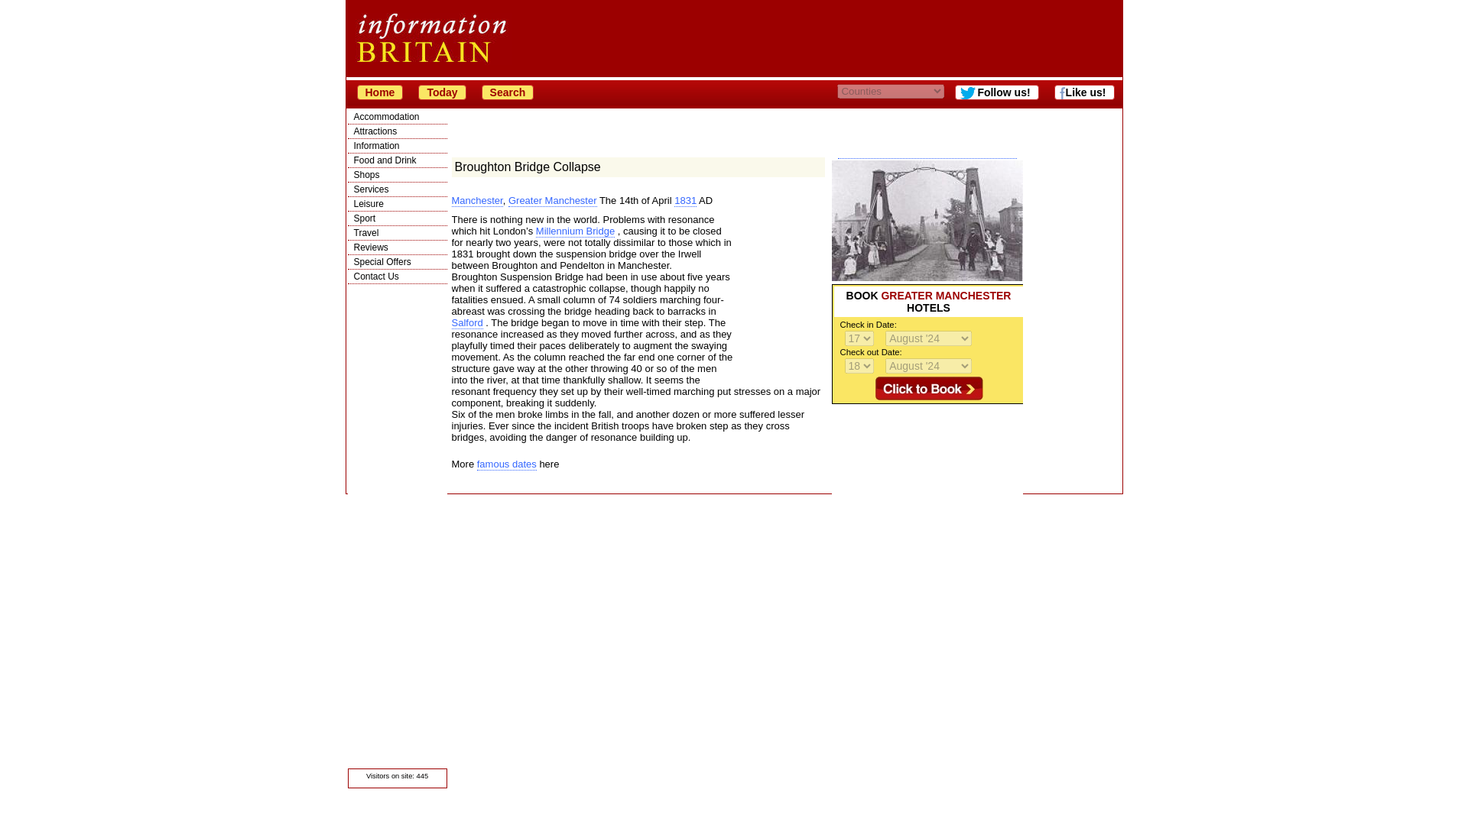 This screenshot has height=825, width=1468. I want to click on Search, so click(508, 92).